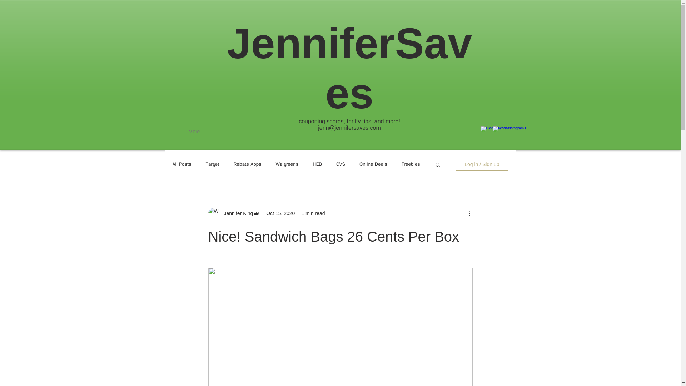 This screenshot has height=386, width=686. What do you see at coordinates (182, 164) in the screenshot?
I see `All Posts` at bounding box center [182, 164].